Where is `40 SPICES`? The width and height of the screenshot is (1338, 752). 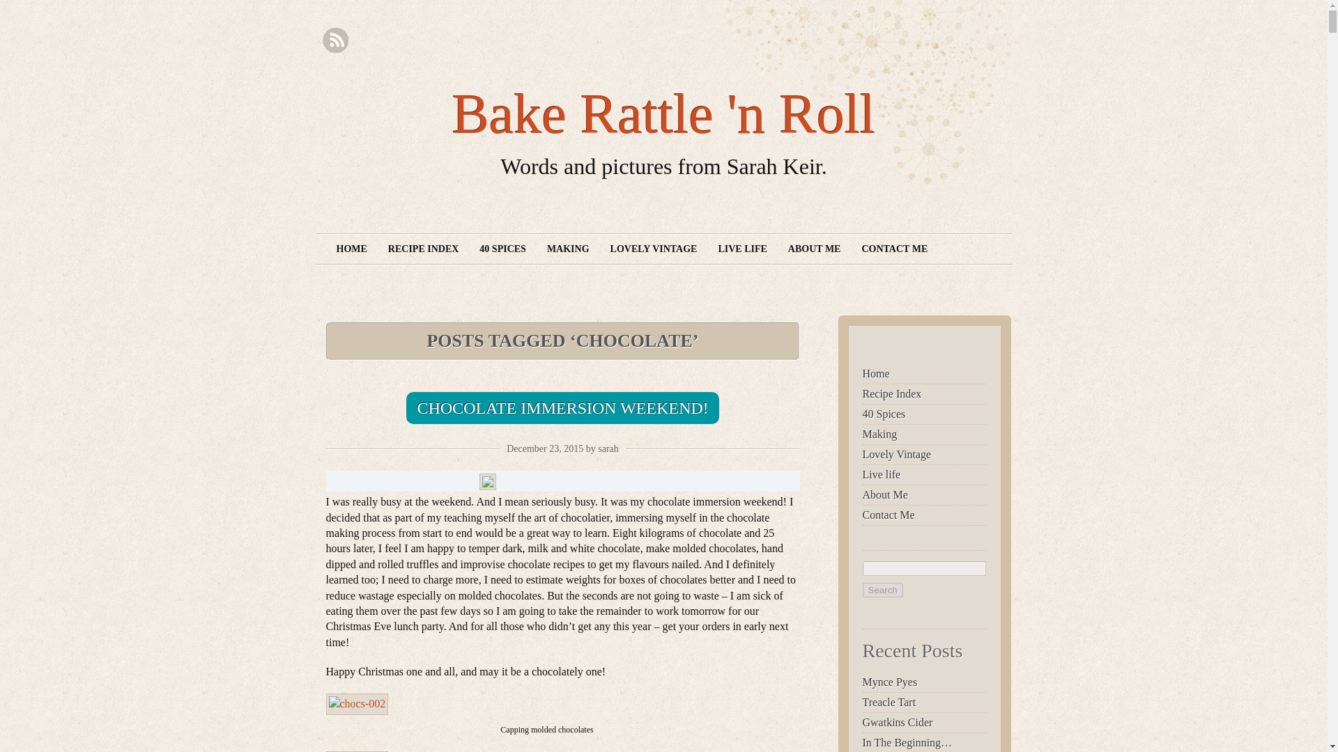 40 SPICES is located at coordinates (502, 249).